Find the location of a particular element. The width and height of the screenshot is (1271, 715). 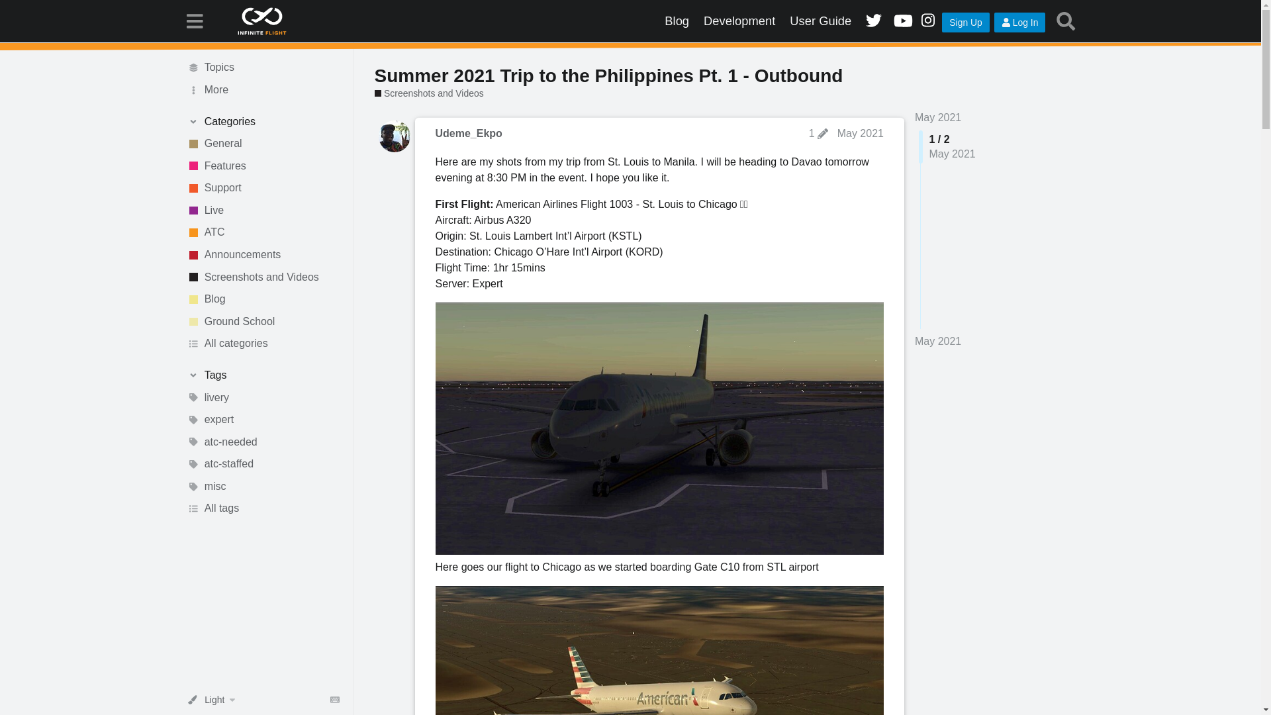

Infinite Flight on Instagram is located at coordinates (927, 21).